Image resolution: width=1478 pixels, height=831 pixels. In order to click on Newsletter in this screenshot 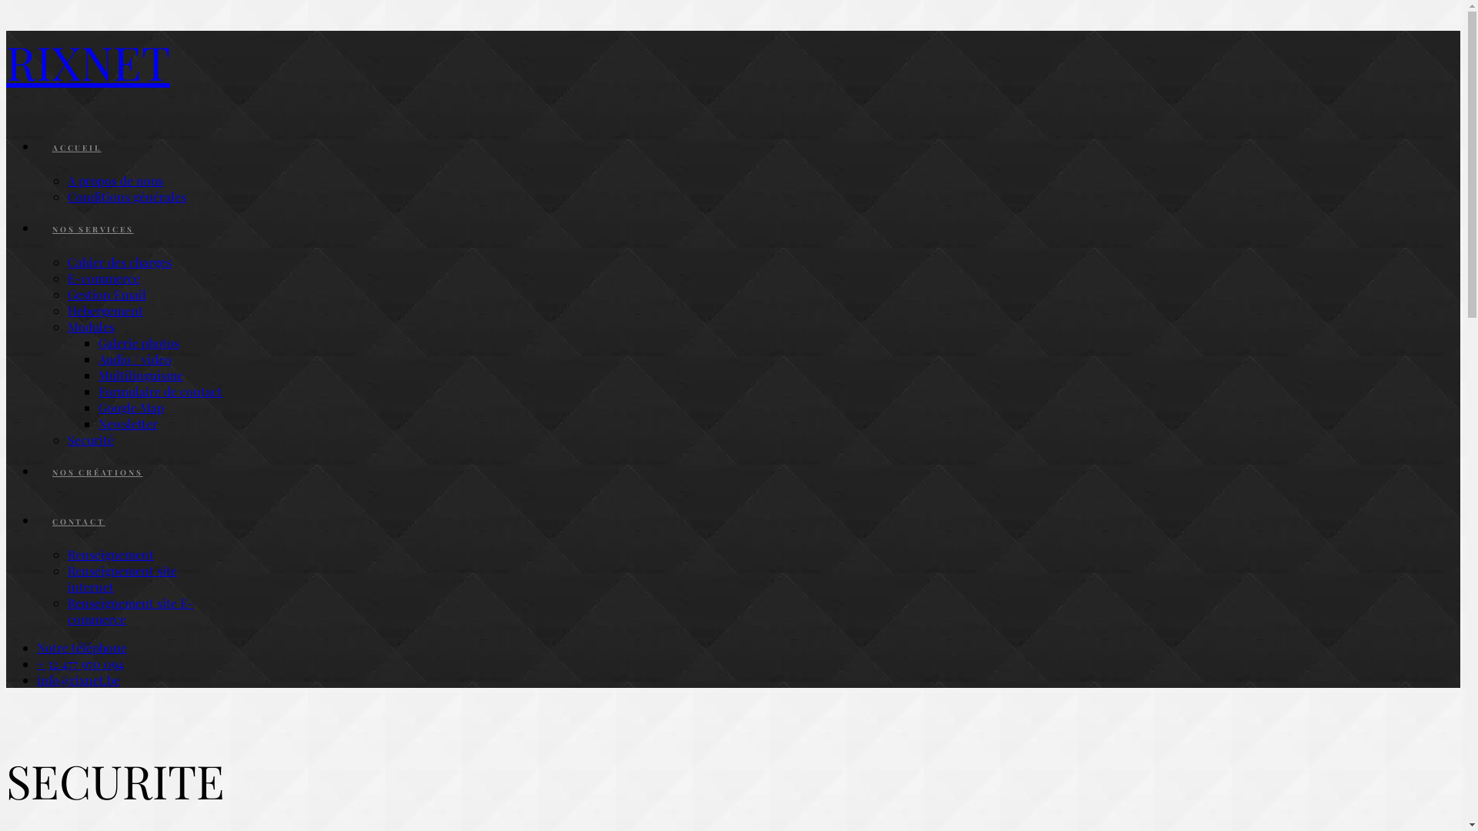, I will do `click(128, 423)`.